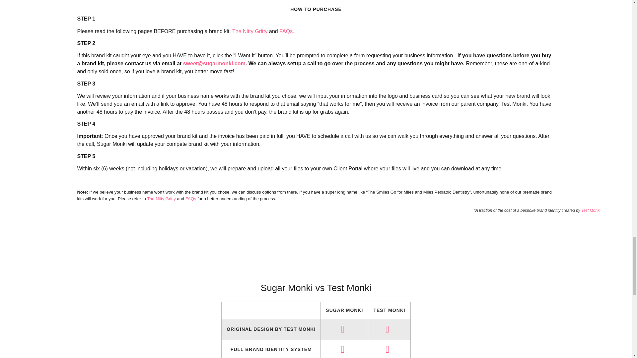  I want to click on Test Monki, so click(591, 210).